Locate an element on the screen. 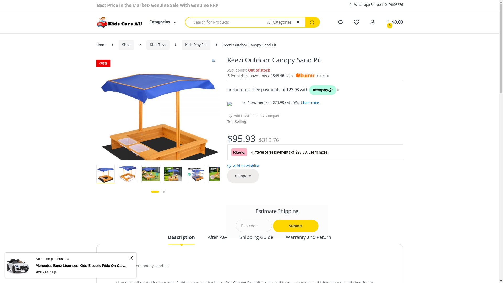 Image resolution: width=503 pixels, height=283 pixels. Shop is located at coordinates (126, 45).